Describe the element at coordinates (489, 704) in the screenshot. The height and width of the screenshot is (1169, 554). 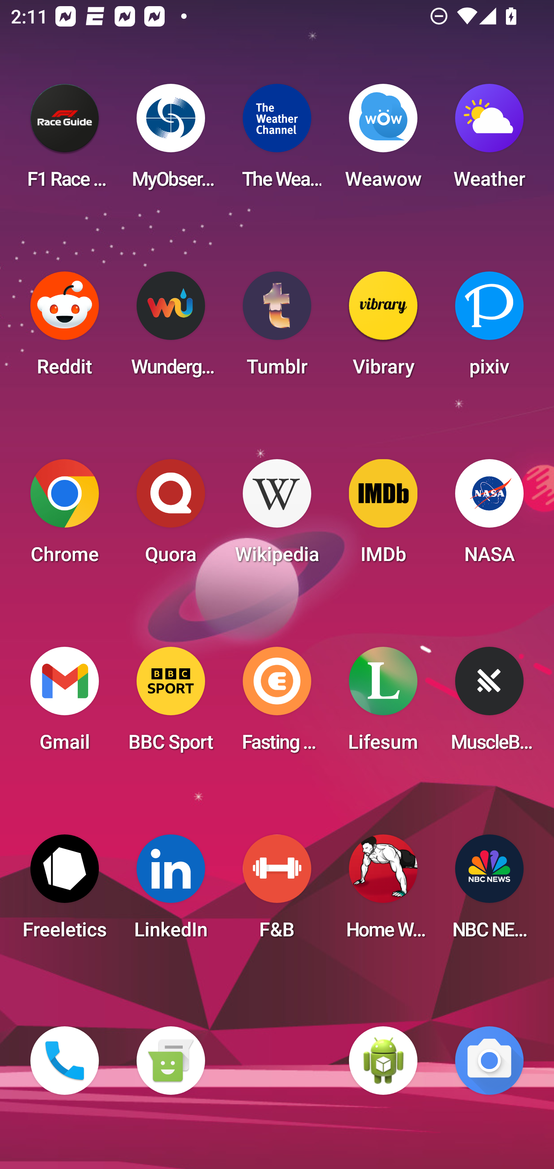
I see `MuscleBooster` at that location.